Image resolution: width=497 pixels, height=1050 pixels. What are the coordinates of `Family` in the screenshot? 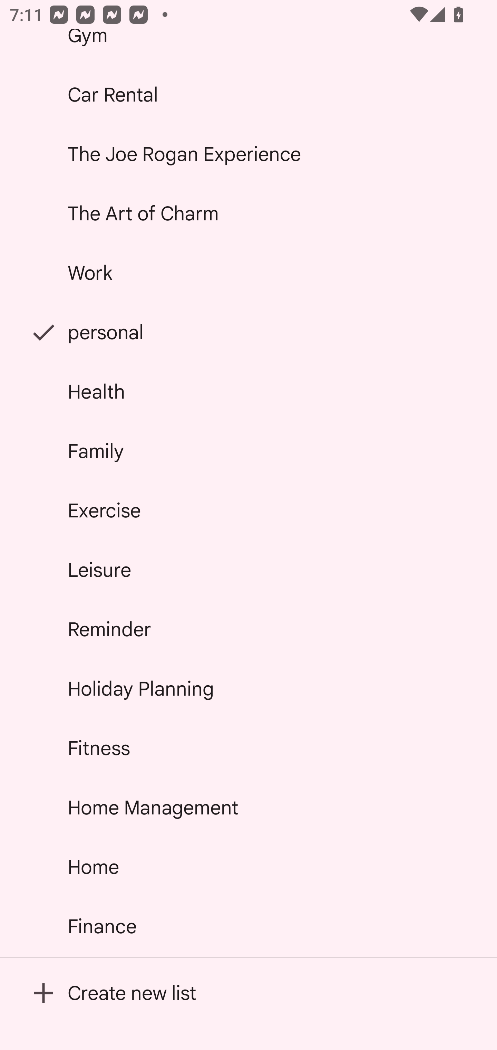 It's located at (248, 451).